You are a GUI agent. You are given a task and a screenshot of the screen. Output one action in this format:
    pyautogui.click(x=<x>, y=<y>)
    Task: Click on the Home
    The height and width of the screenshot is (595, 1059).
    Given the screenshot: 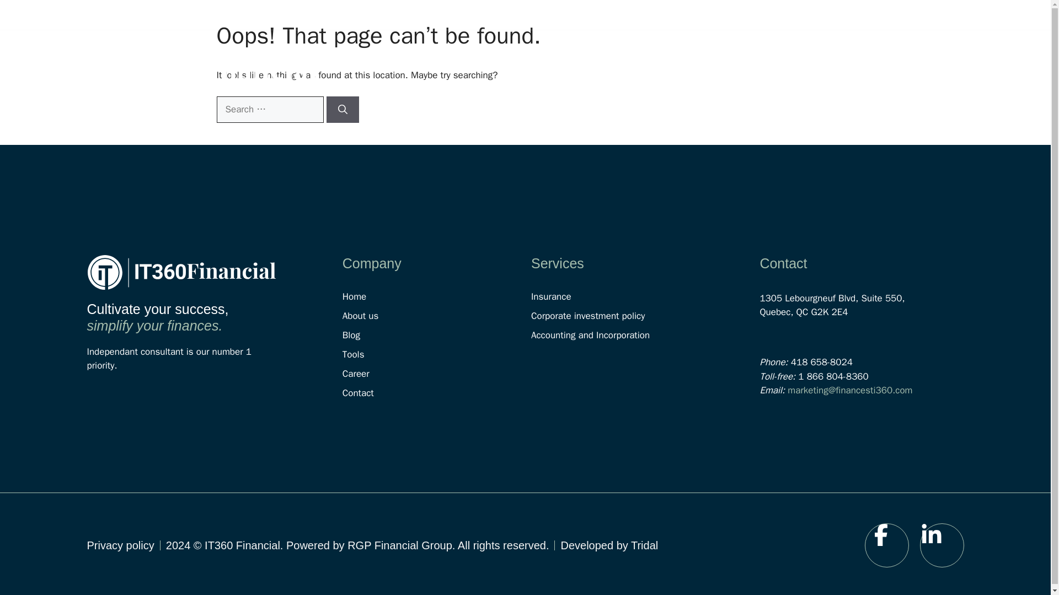 What is the action you would take?
    pyautogui.click(x=437, y=296)
    